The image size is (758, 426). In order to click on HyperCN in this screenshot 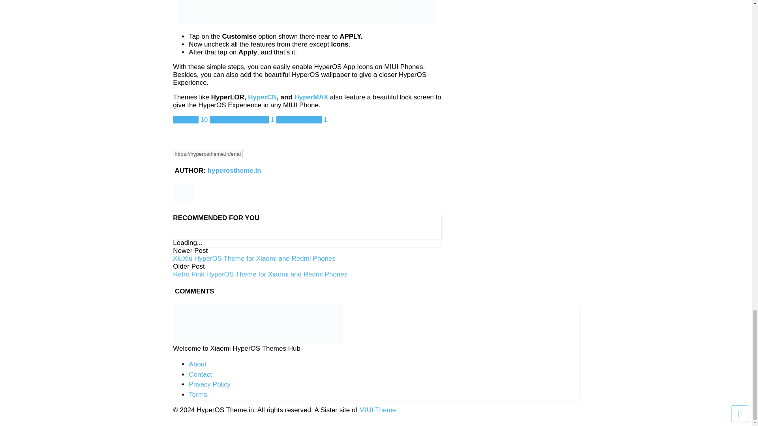, I will do `click(261, 97)`.